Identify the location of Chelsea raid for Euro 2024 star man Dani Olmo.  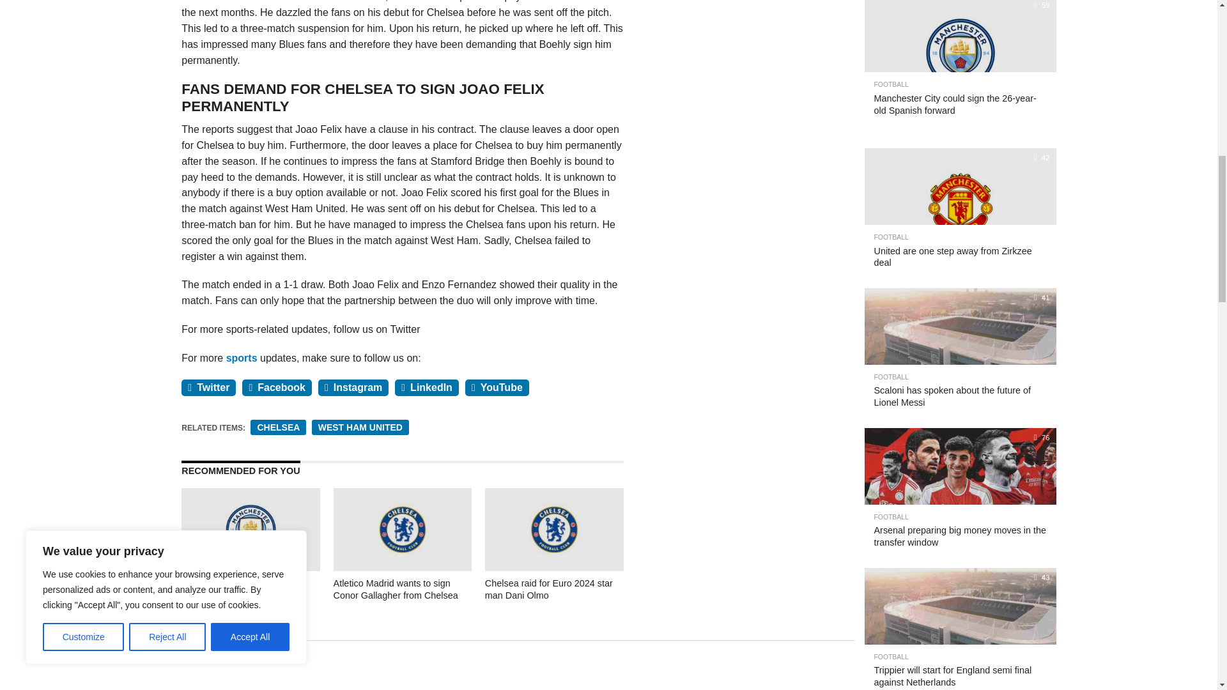
(553, 567).